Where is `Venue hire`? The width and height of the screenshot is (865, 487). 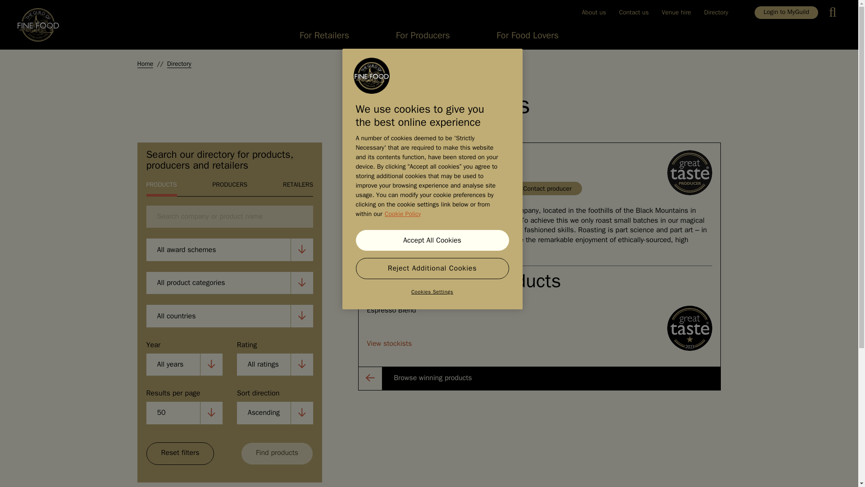 Venue hire is located at coordinates (676, 12).